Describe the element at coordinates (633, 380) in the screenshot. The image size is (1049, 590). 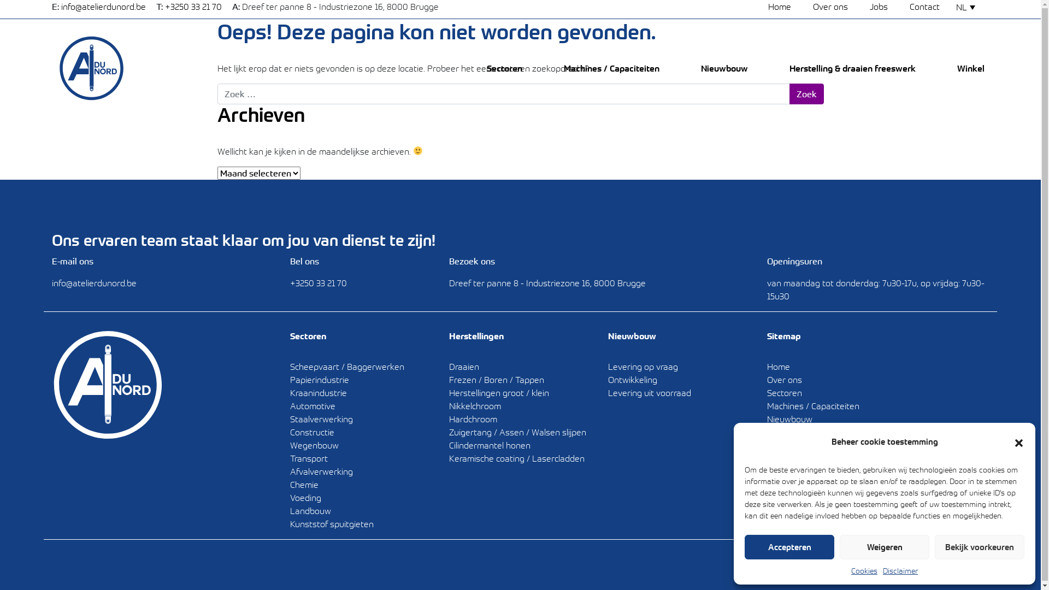
I see `Ontwikkeling` at that location.